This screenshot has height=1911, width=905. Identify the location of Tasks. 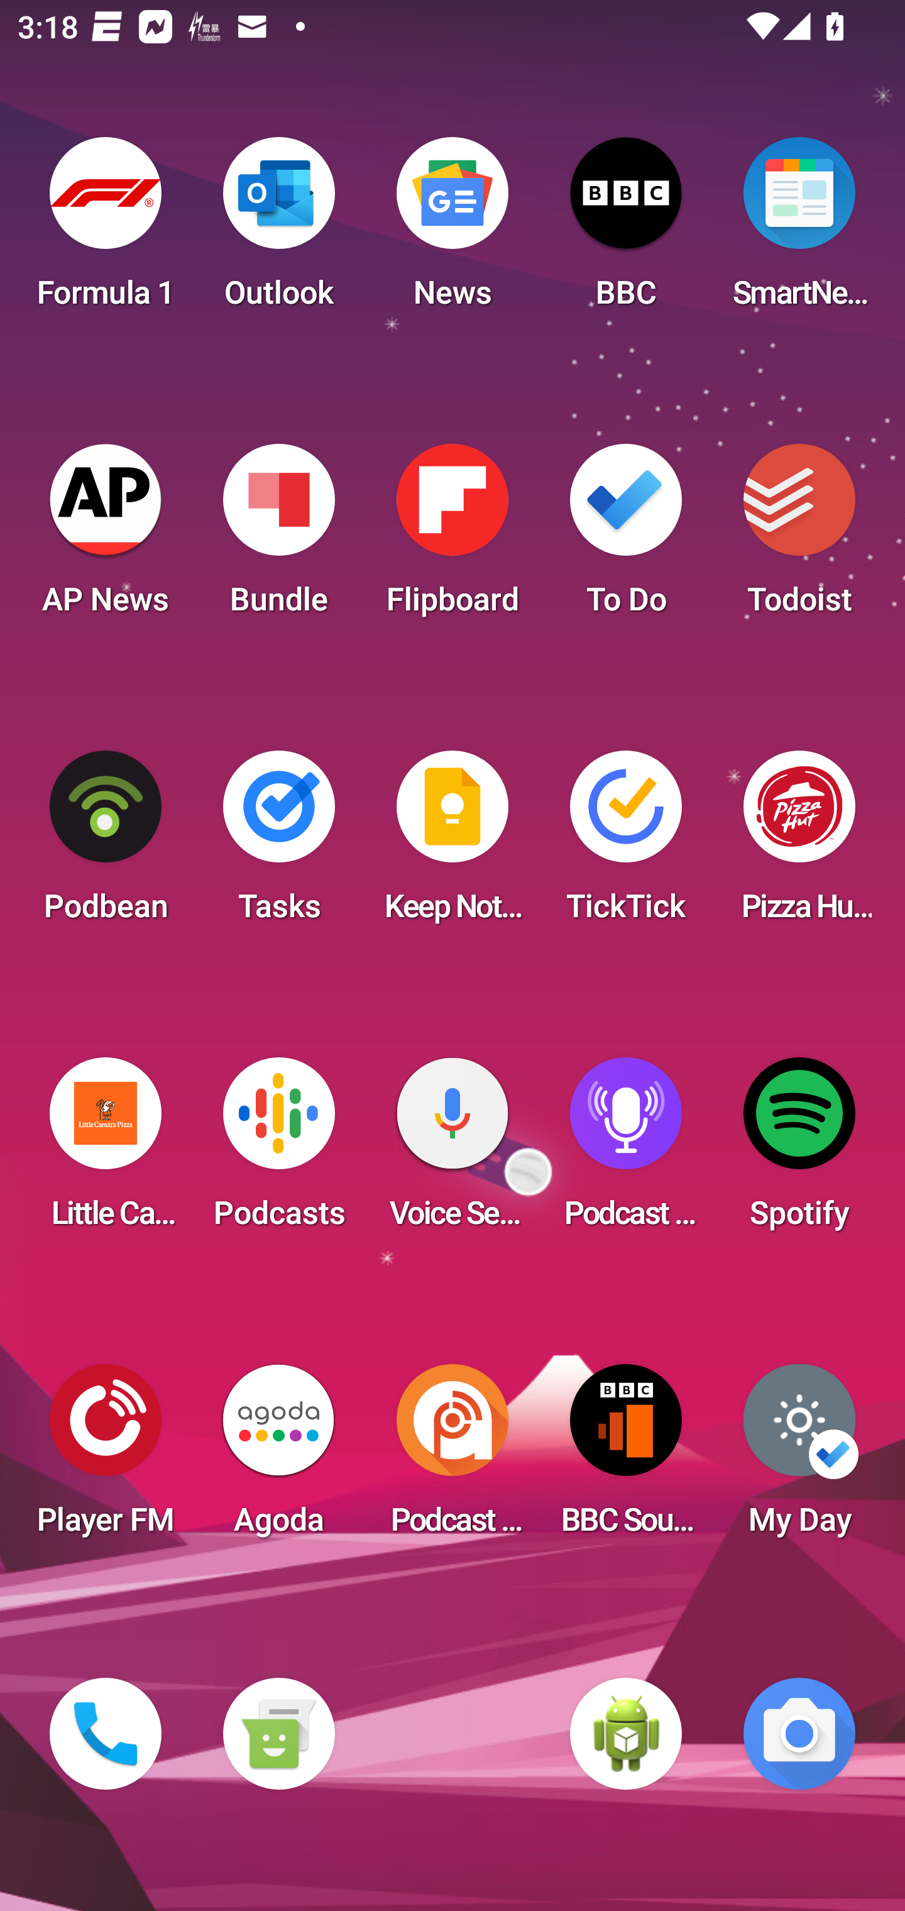
(278, 844).